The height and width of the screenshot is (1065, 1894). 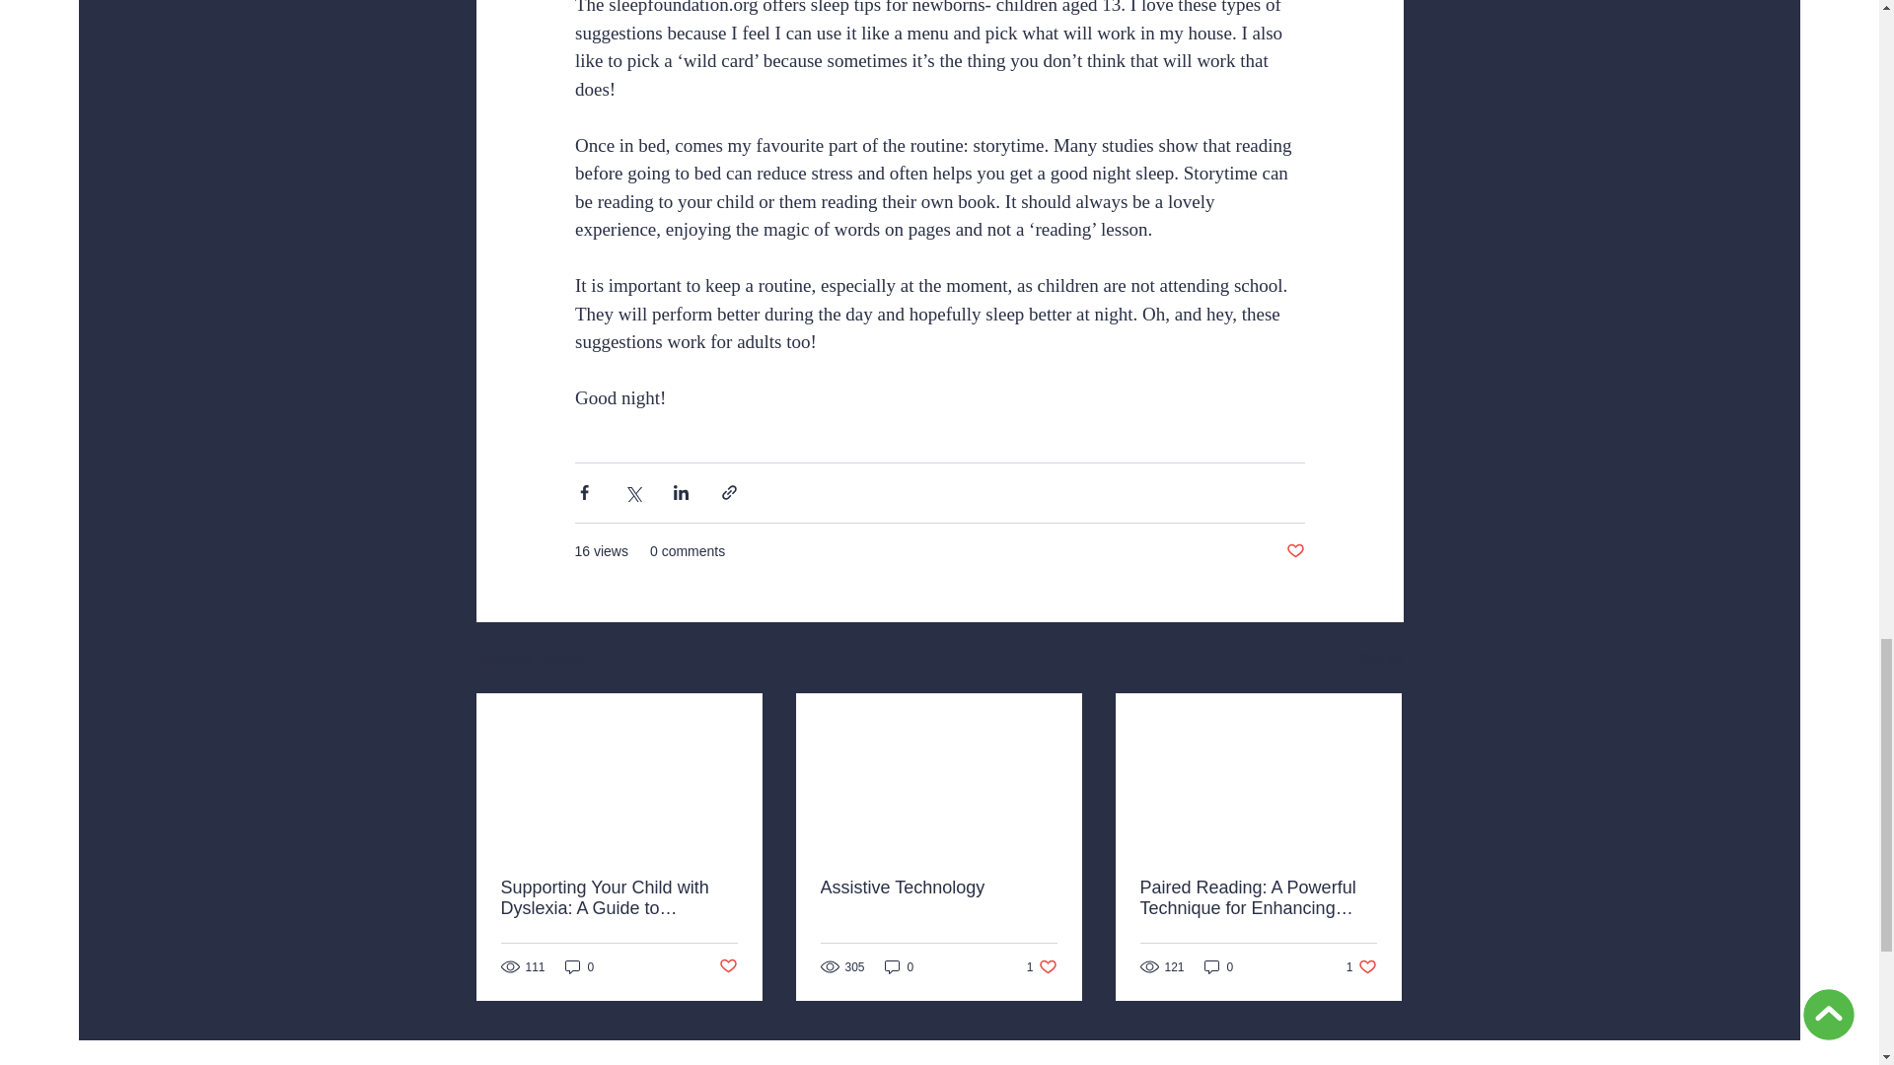 What do you see at coordinates (900, 966) in the screenshot?
I see `See All` at bounding box center [900, 966].